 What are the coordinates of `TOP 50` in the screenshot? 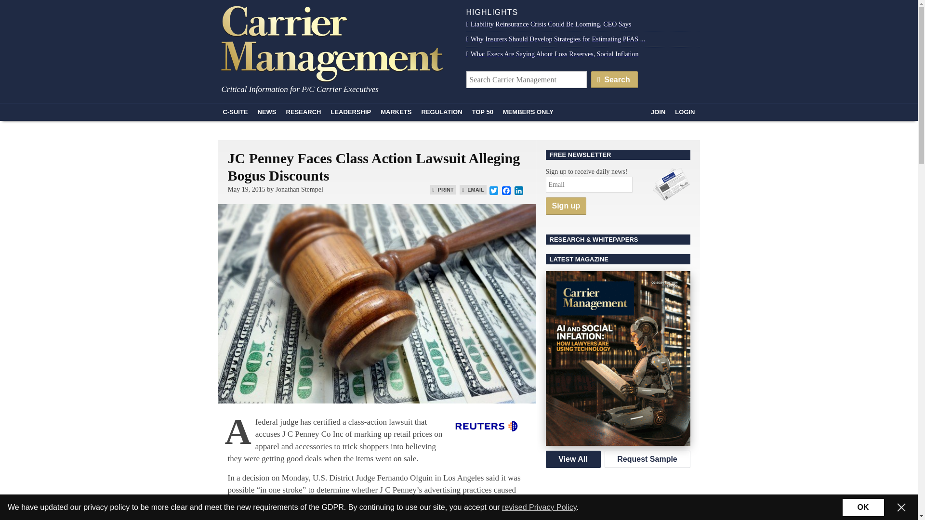 It's located at (483, 112).